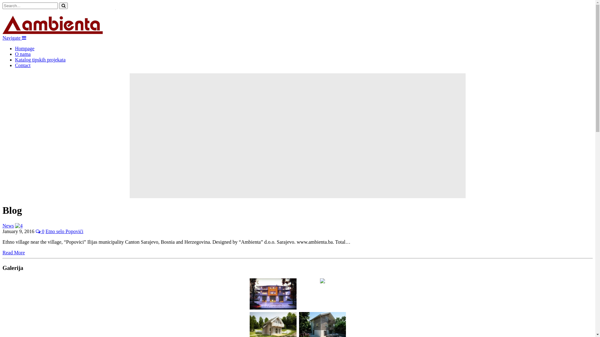  Describe the element at coordinates (25, 49) in the screenshot. I see `Hompage` at that location.